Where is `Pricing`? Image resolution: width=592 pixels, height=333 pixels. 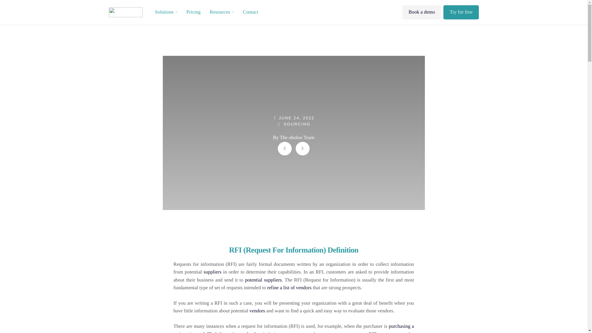
Pricing is located at coordinates (193, 12).